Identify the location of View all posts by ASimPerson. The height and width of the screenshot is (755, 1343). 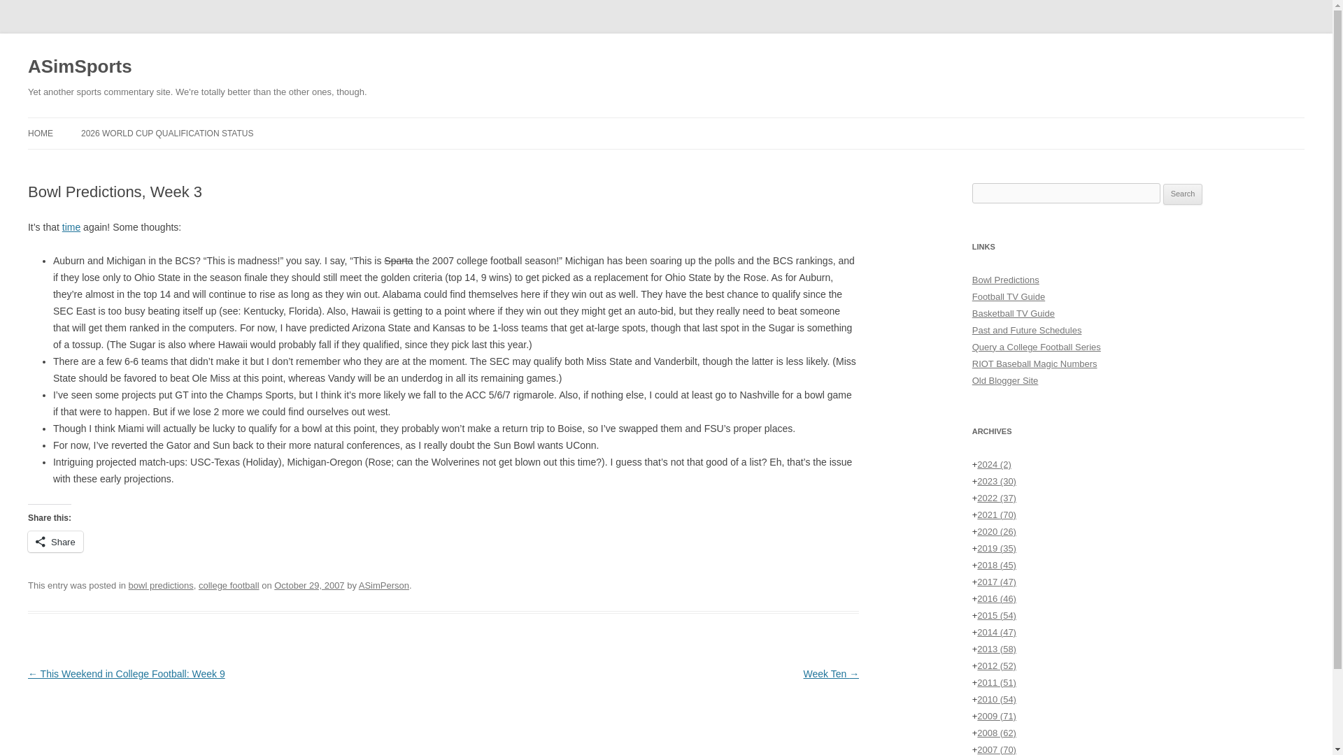
(383, 585).